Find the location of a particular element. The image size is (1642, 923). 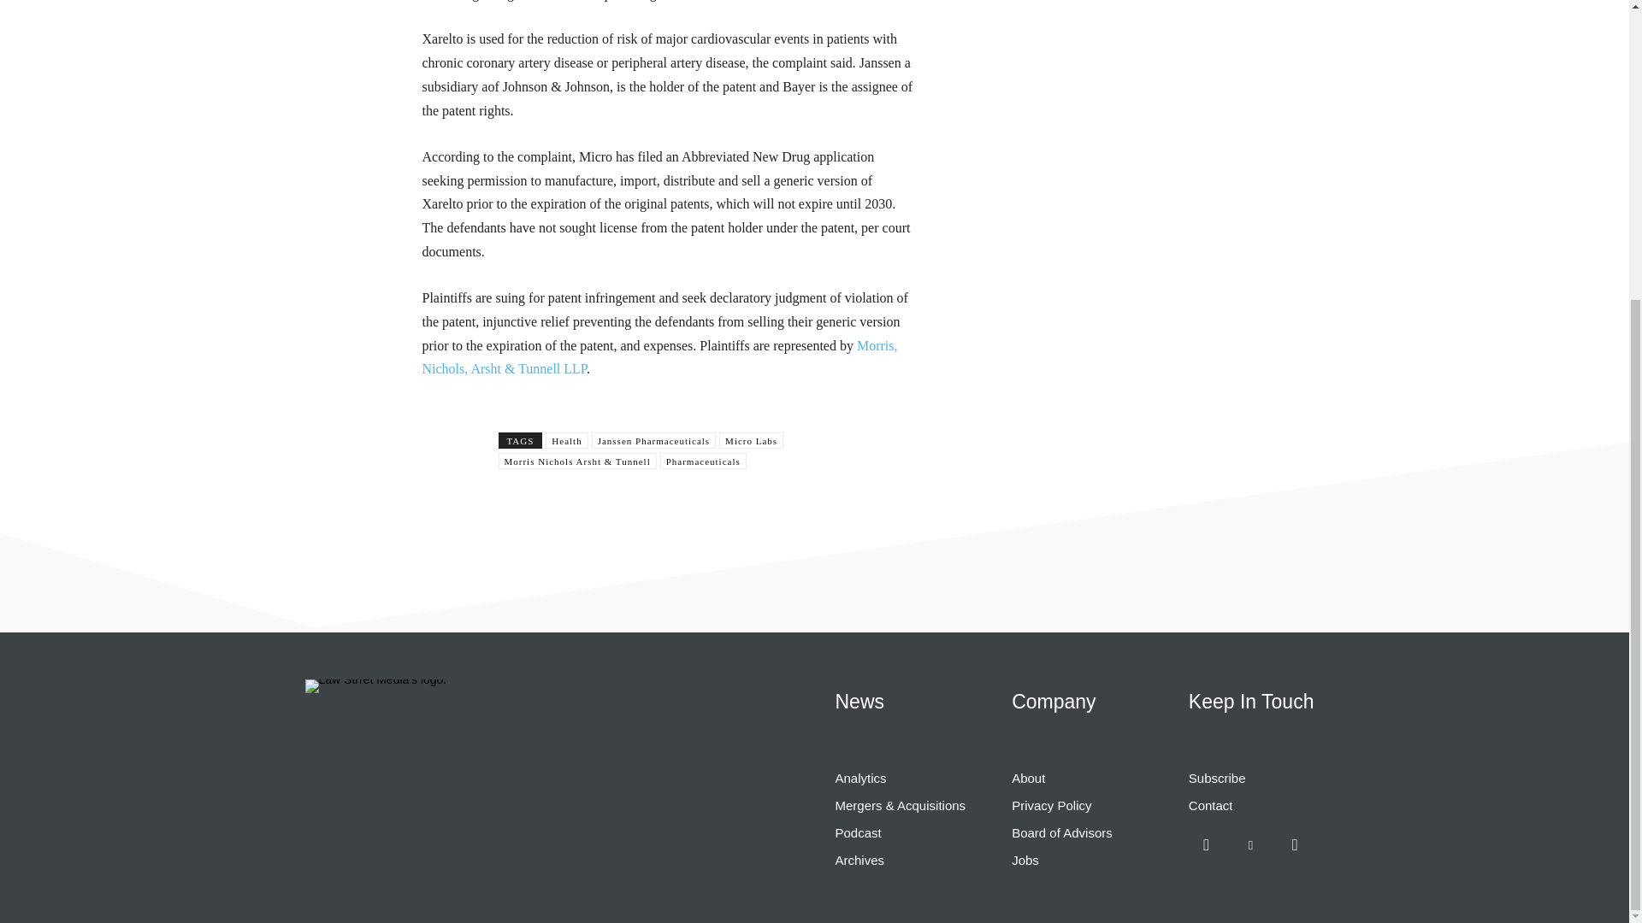

Micro Labs is located at coordinates (751, 440).